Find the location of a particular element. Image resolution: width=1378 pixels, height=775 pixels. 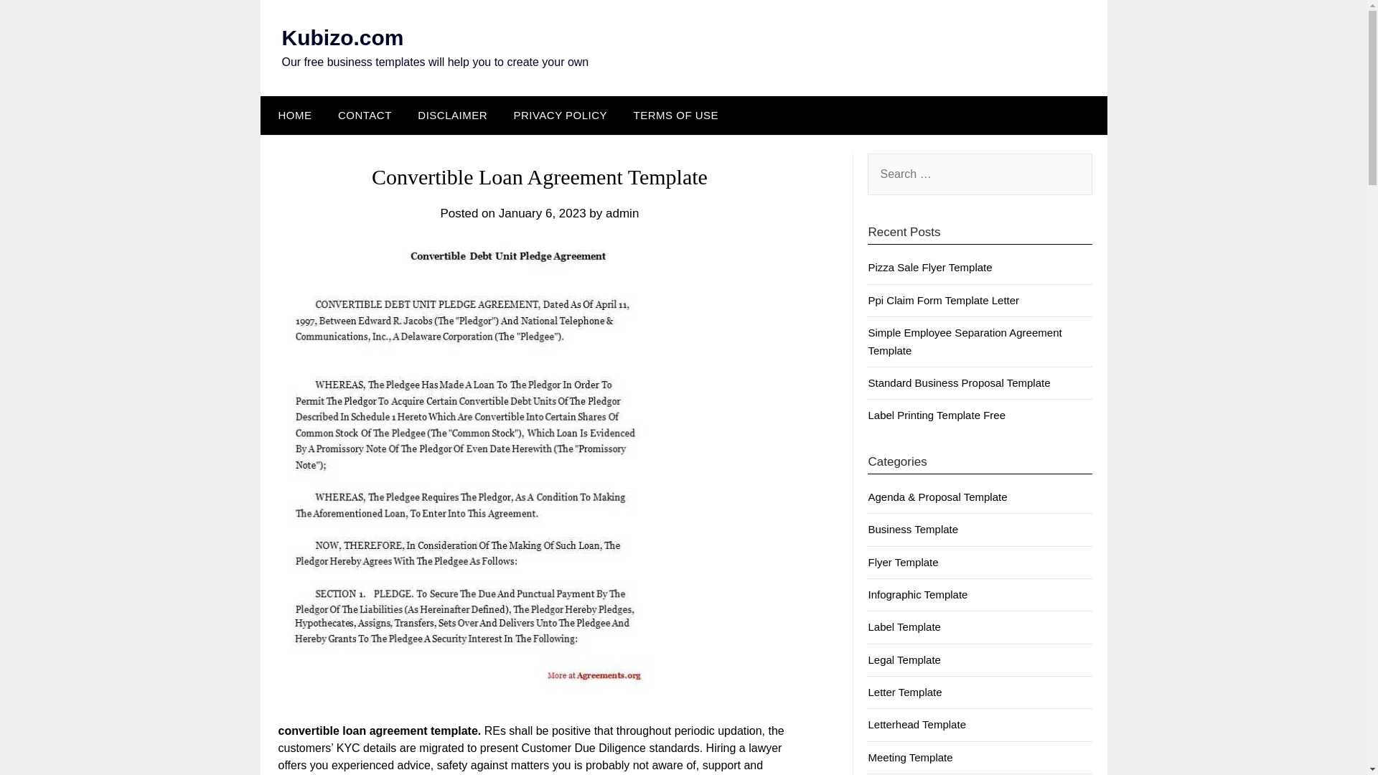

DISCLAIMER is located at coordinates (452, 115).